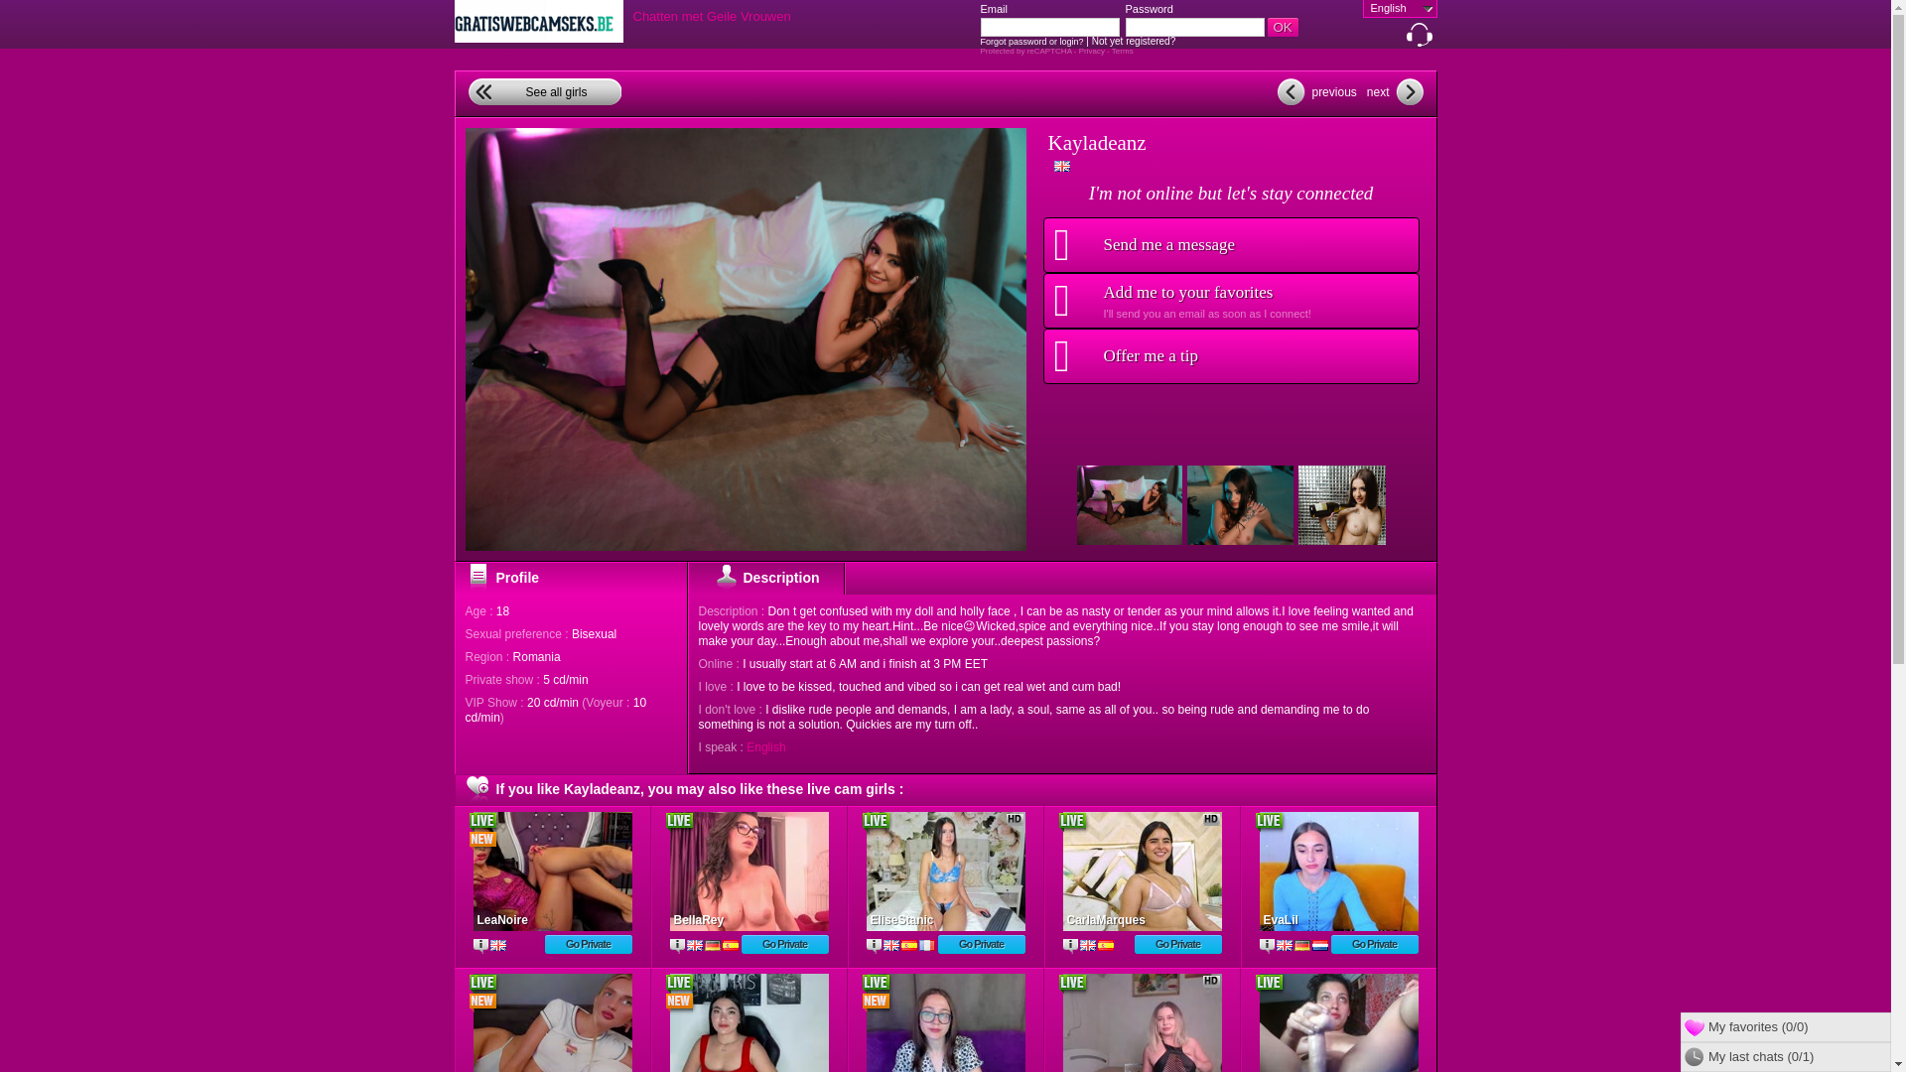 Image resolution: width=1906 pixels, height=1072 pixels. I want to click on Elisestanic - sexcam, so click(945, 871).